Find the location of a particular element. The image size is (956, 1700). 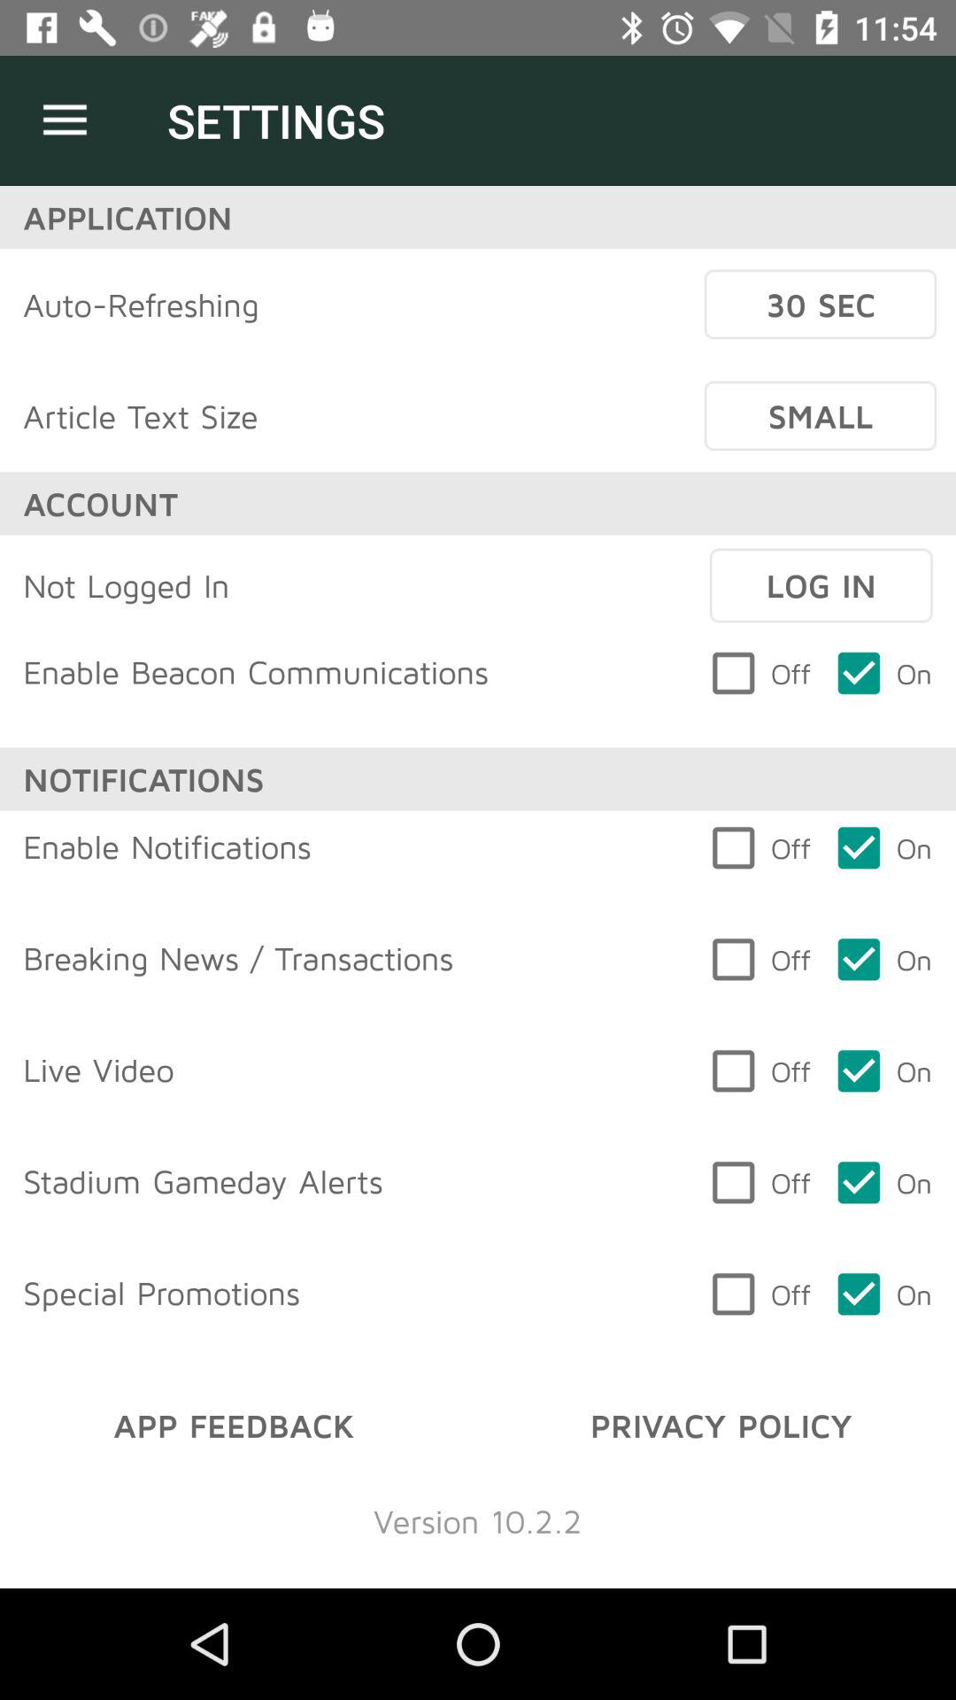

press icon next to the settings icon is located at coordinates (65, 120).